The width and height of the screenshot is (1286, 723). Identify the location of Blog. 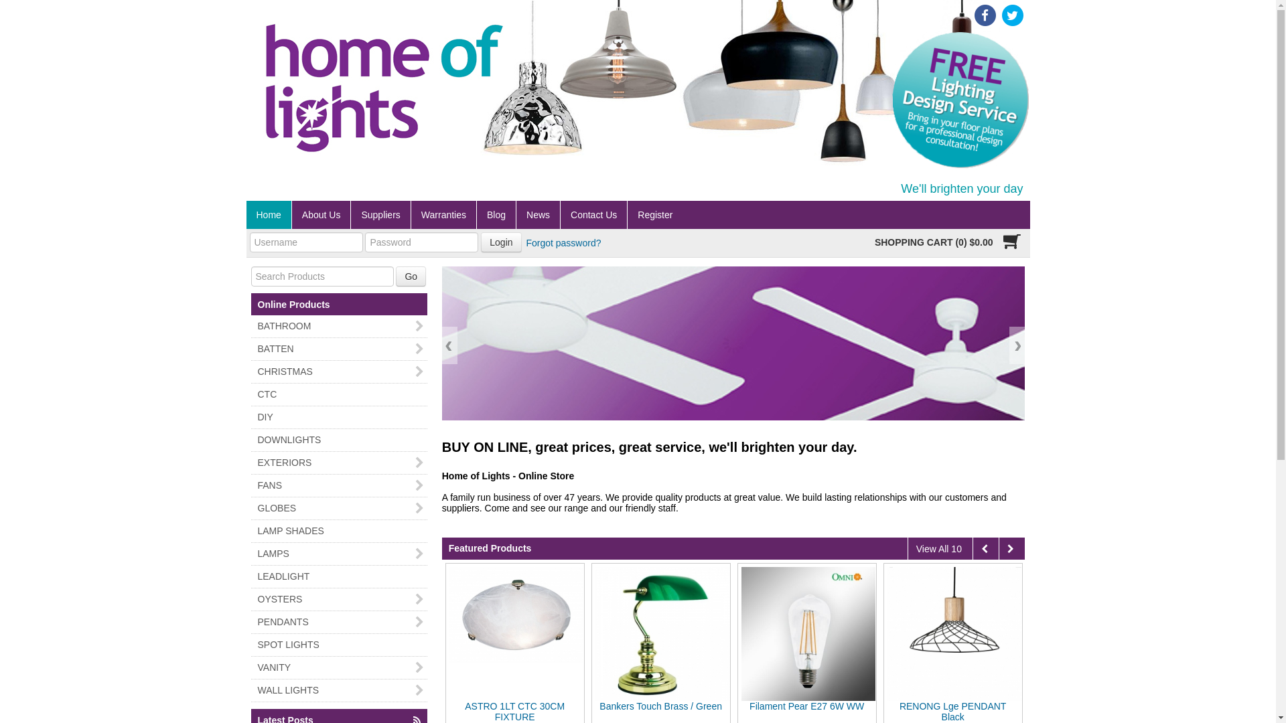
(496, 215).